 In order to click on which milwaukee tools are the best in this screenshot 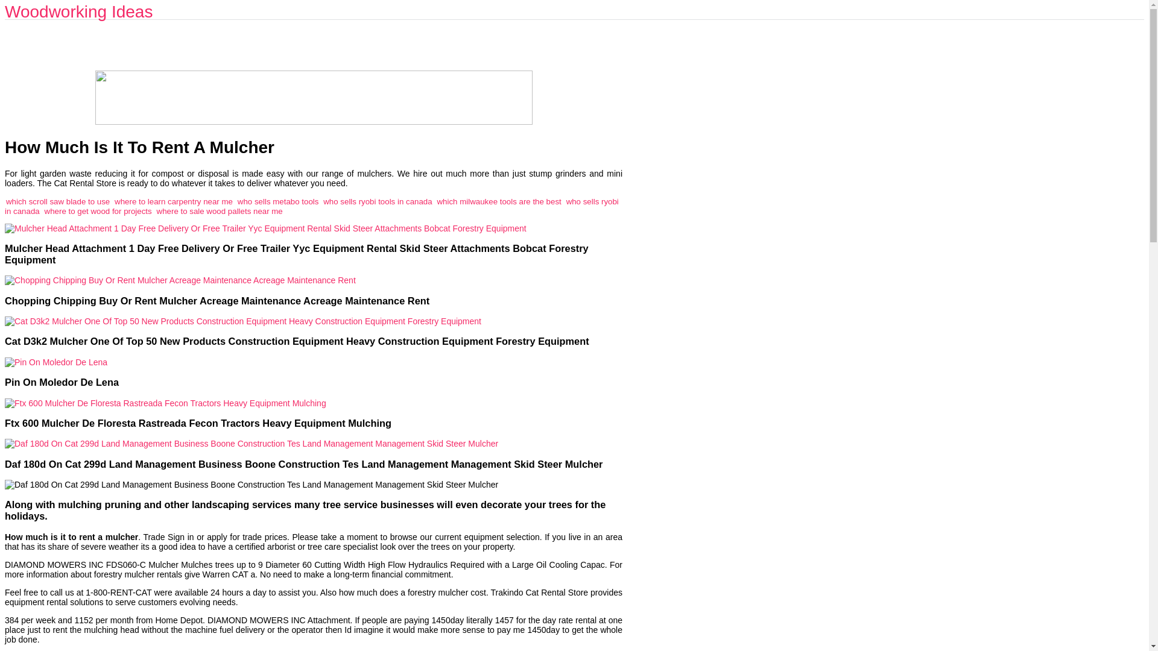, I will do `click(499, 201)`.